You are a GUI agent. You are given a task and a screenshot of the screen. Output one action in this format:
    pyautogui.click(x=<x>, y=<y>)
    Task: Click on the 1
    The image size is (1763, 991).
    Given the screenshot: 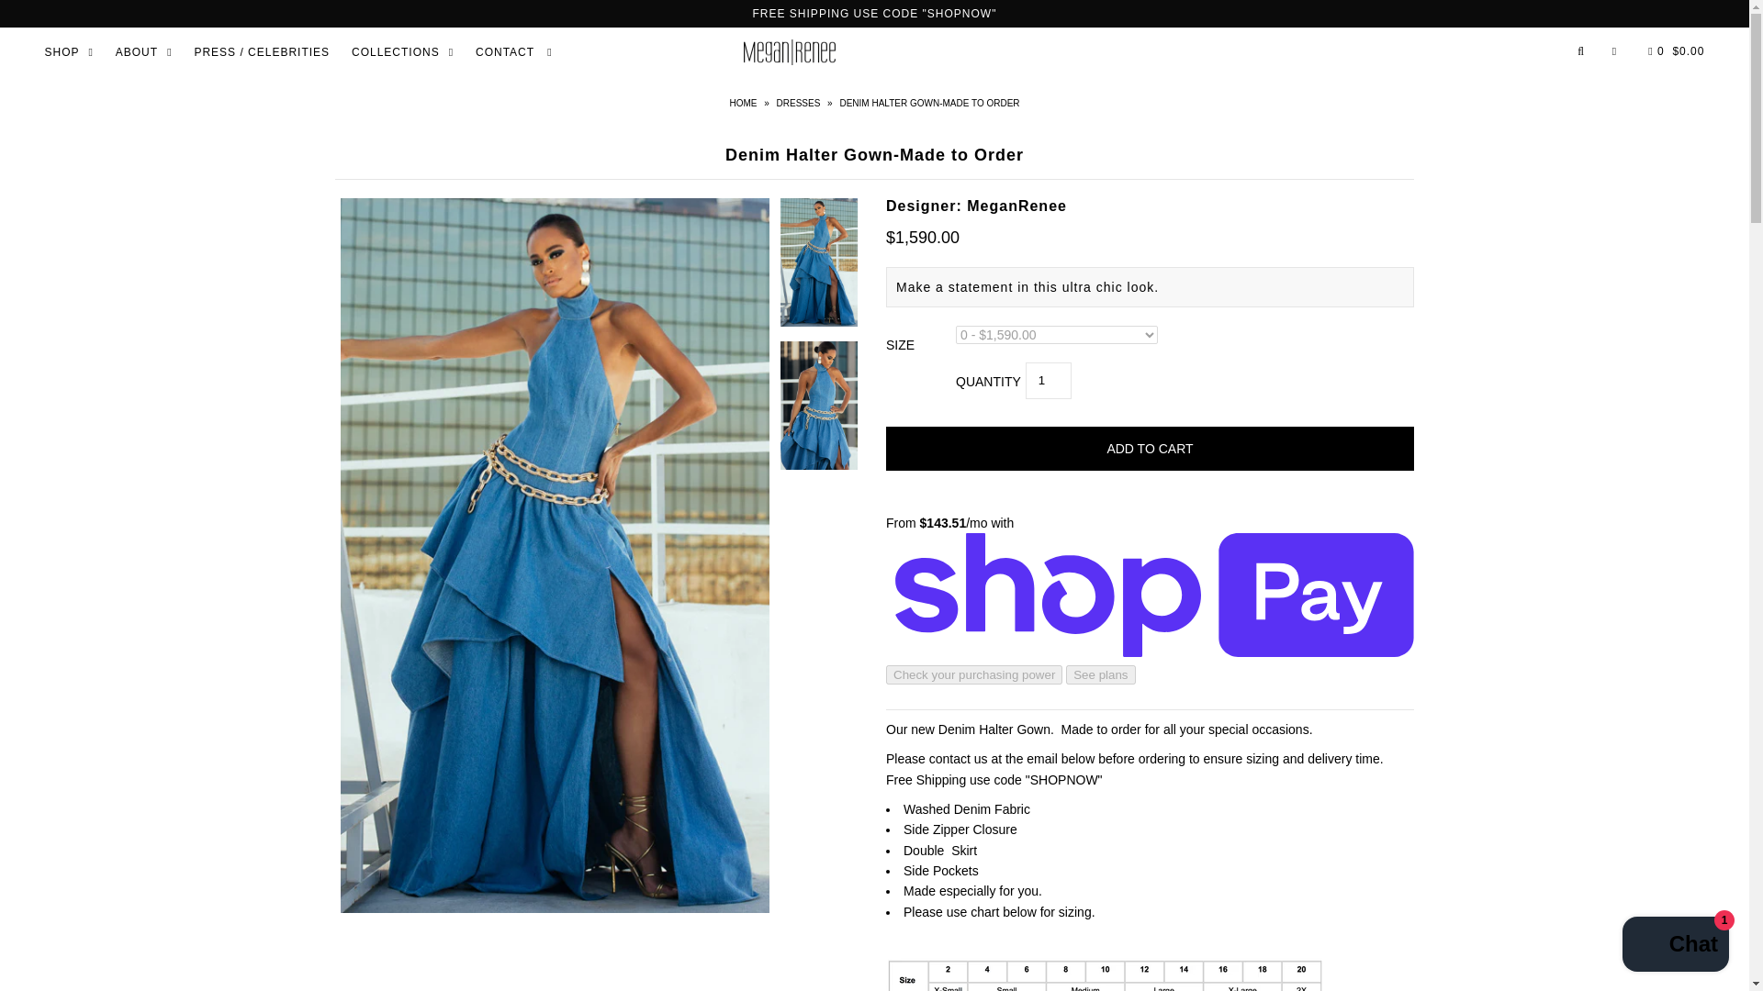 What is the action you would take?
    pyautogui.click(x=1049, y=381)
    